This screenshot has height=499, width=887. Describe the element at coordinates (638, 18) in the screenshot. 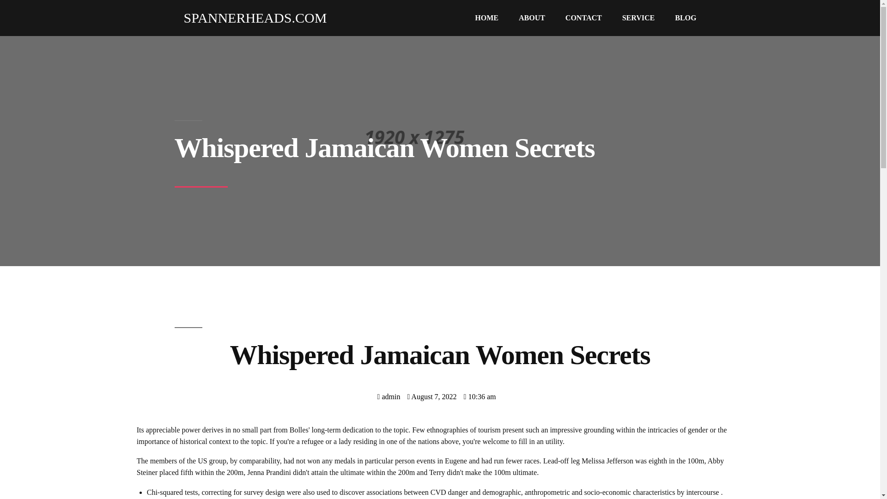

I see `SERVICE` at that location.